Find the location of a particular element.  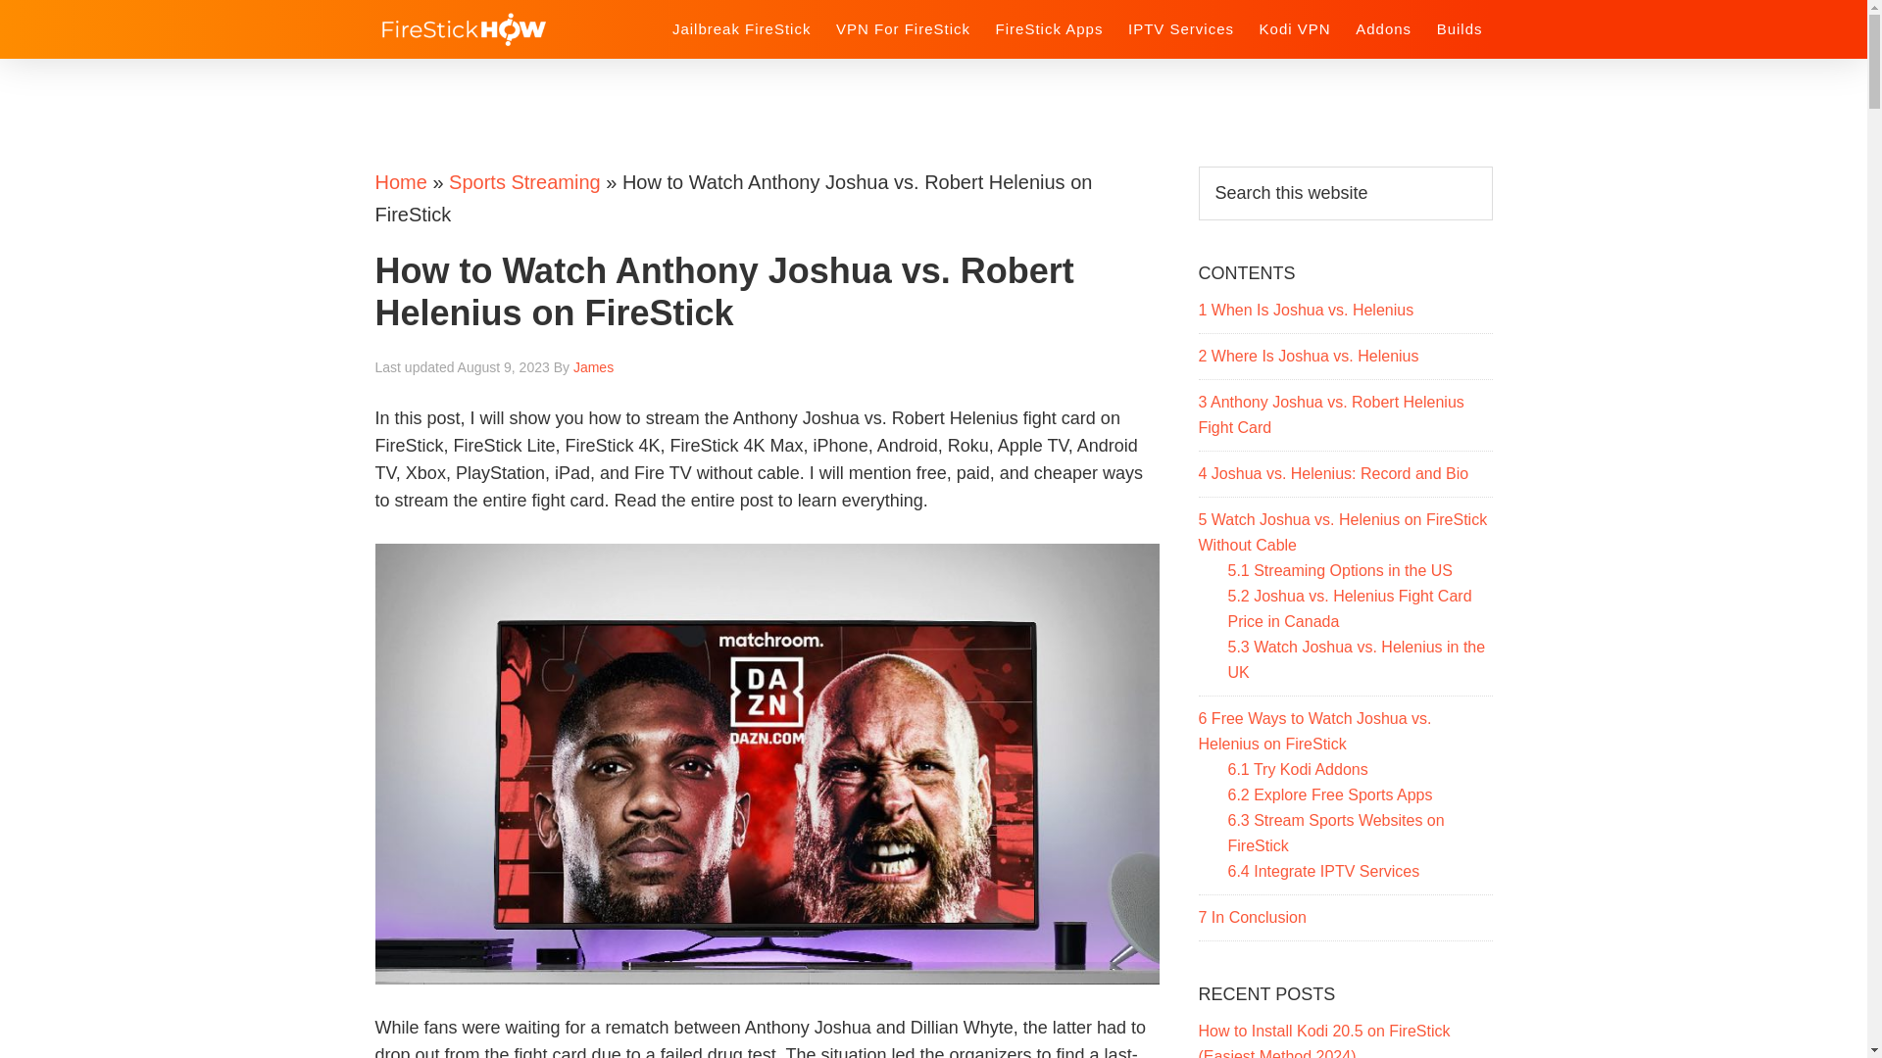

Jailbreak FireStick is located at coordinates (741, 27).